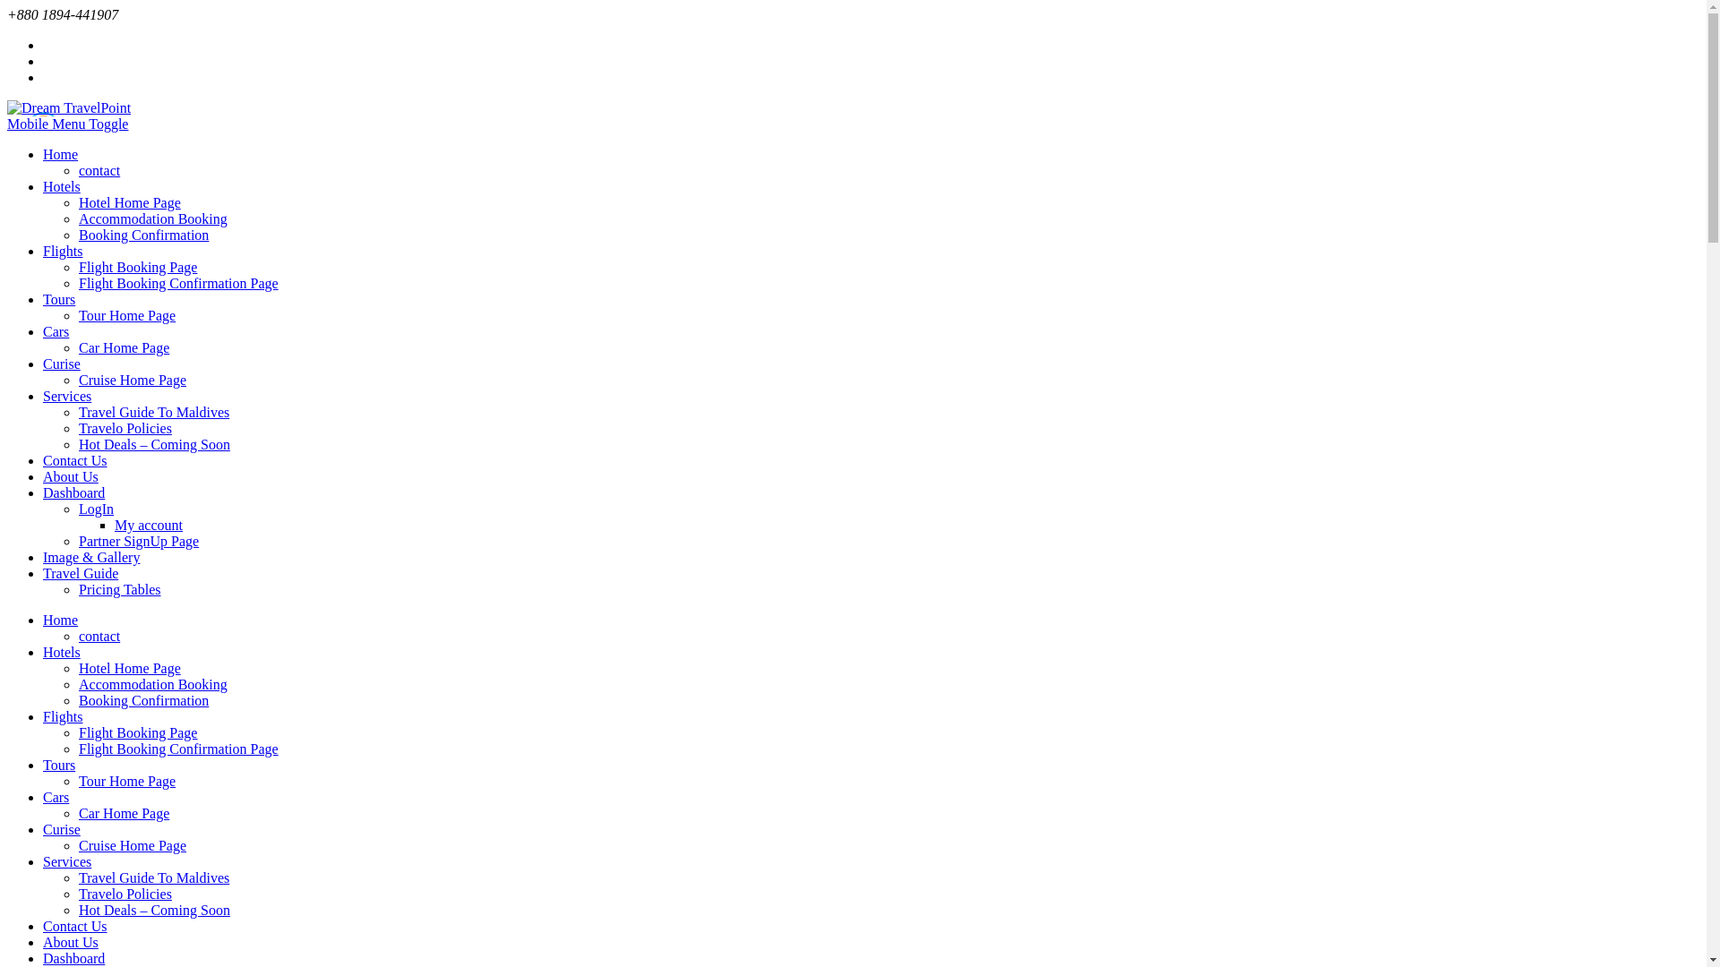  Describe the element at coordinates (75, 460) in the screenshot. I see `Contact Us` at that location.